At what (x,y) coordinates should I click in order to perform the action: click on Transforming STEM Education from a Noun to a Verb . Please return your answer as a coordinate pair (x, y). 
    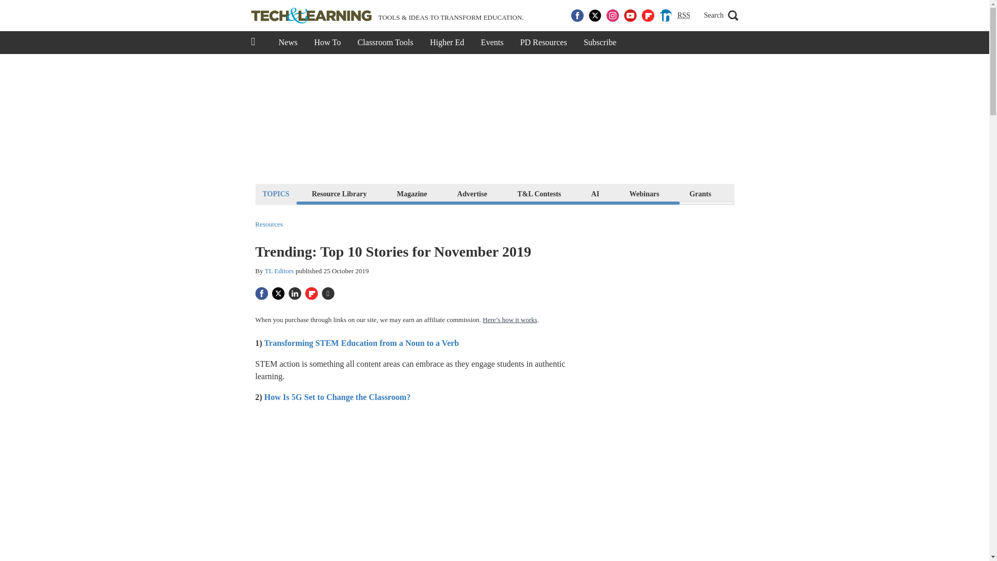
    Looking at the image, I should click on (362, 343).